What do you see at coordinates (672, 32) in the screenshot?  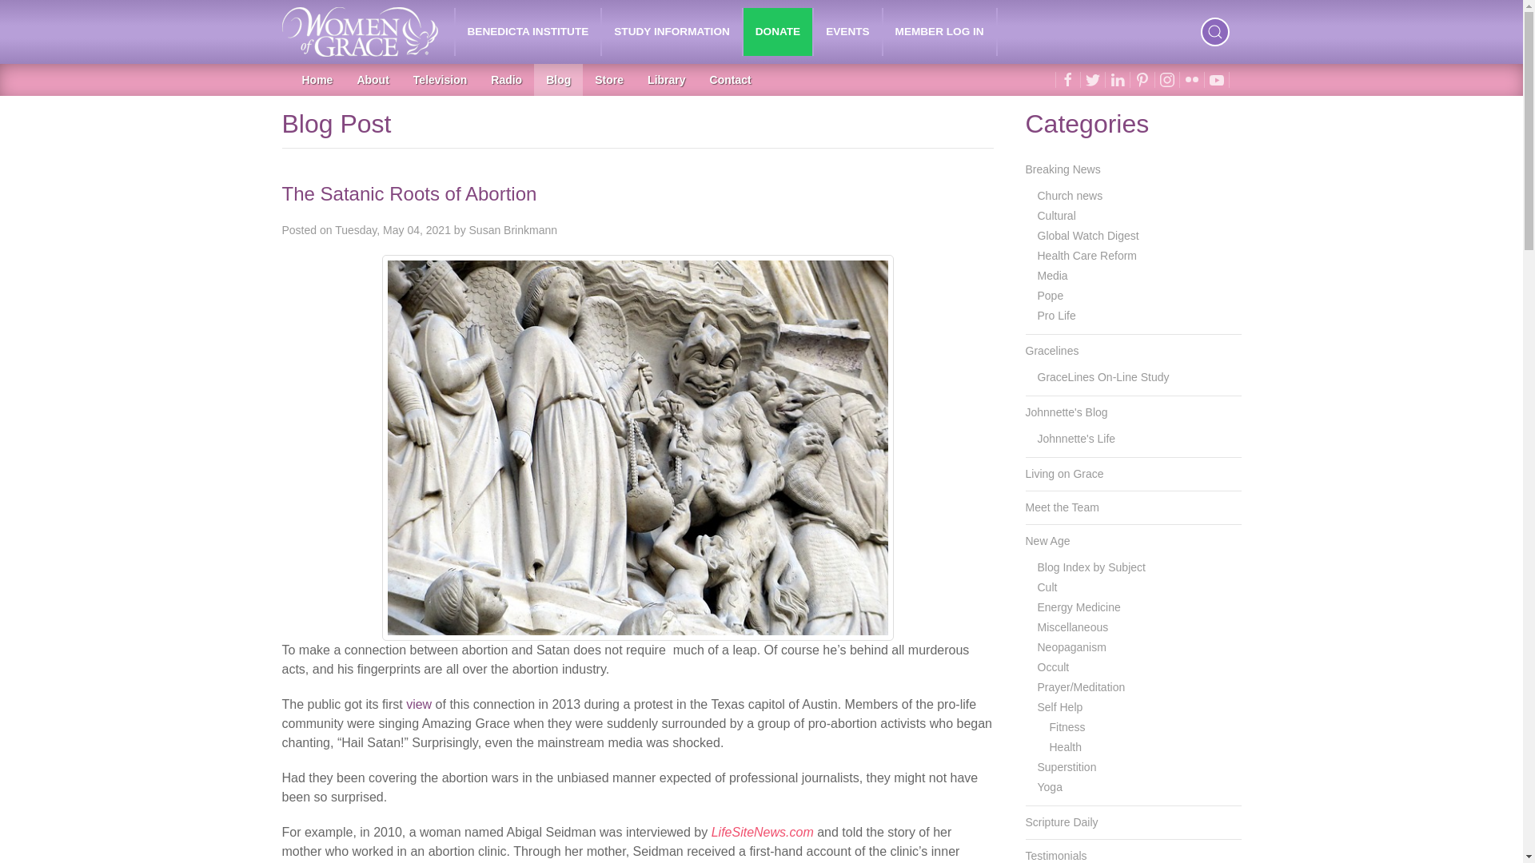 I see `STUDY INFORMATION` at bounding box center [672, 32].